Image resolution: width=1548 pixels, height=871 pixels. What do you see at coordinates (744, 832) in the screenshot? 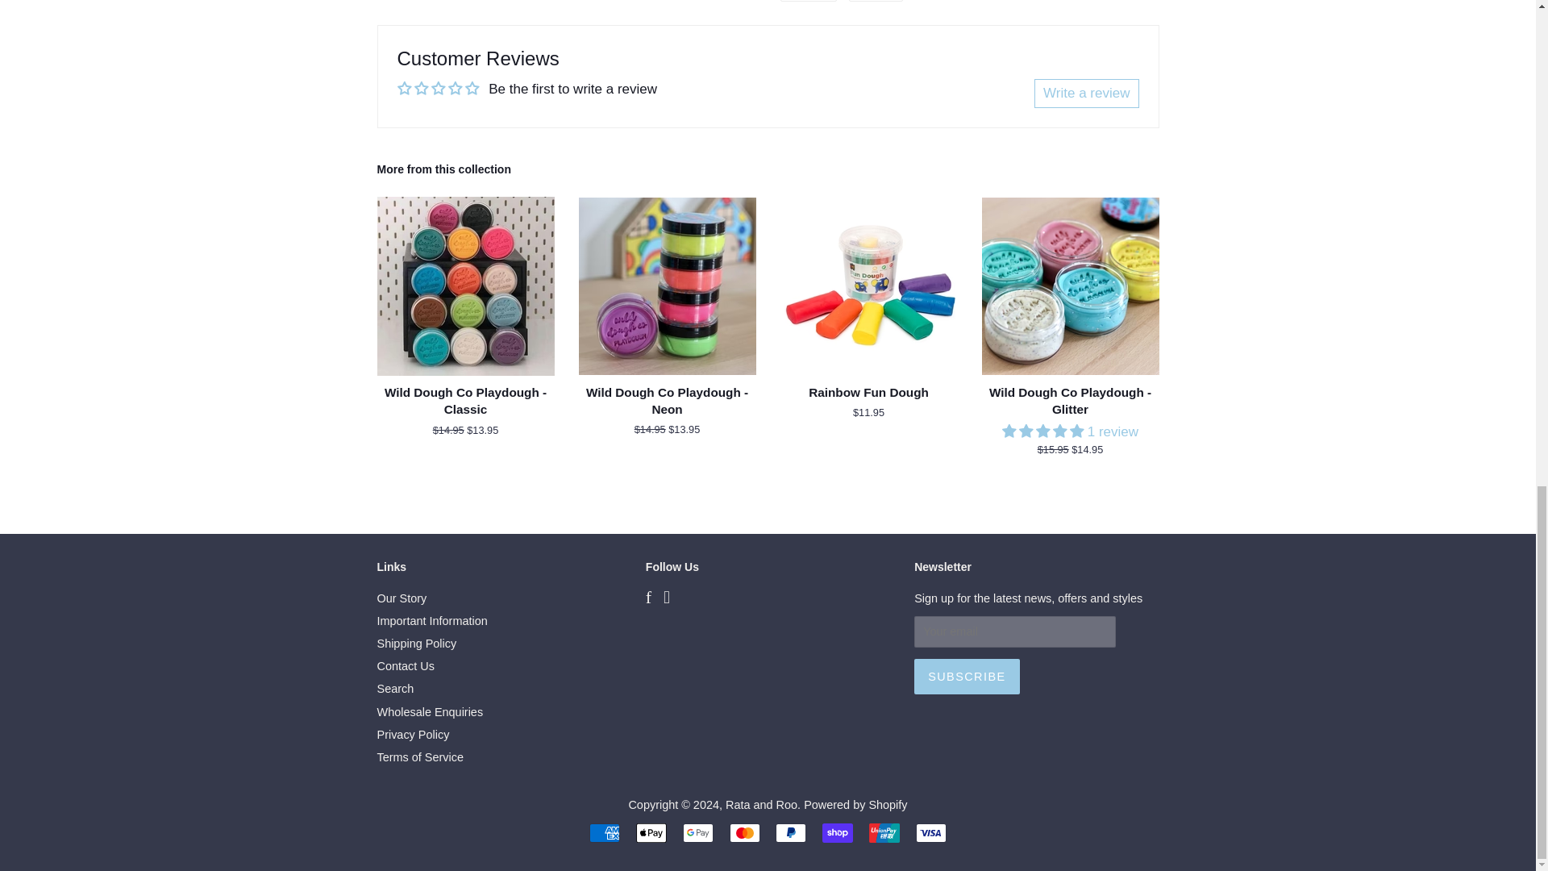
I see `Mastercard` at bounding box center [744, 832].